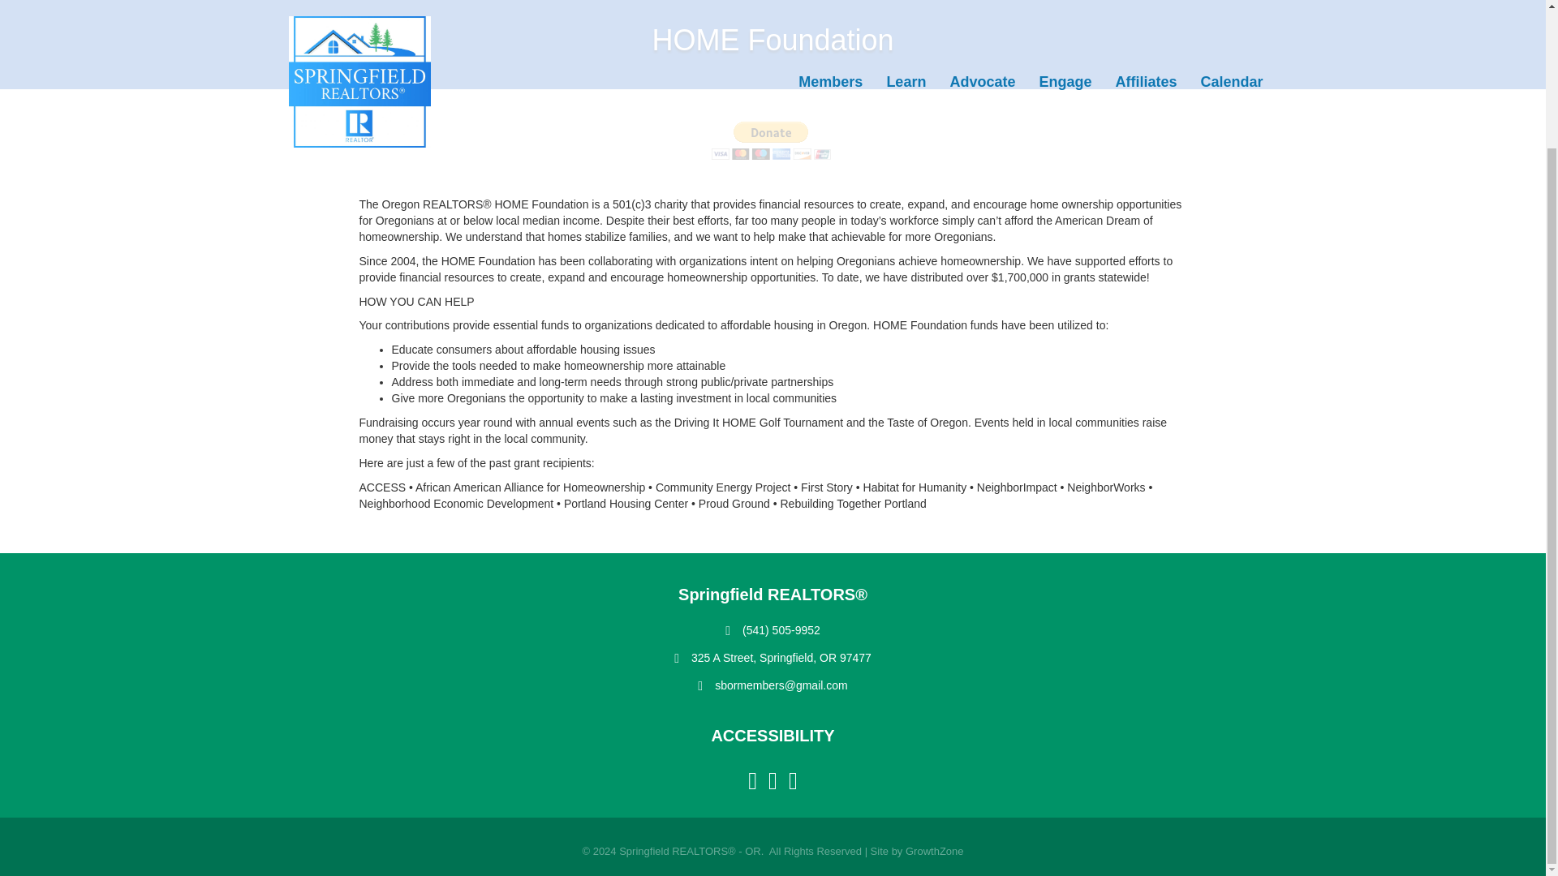  Describe the element at coordinates (772, 736) in the screenshot. I see `ACCESSIBILITY` at that location.